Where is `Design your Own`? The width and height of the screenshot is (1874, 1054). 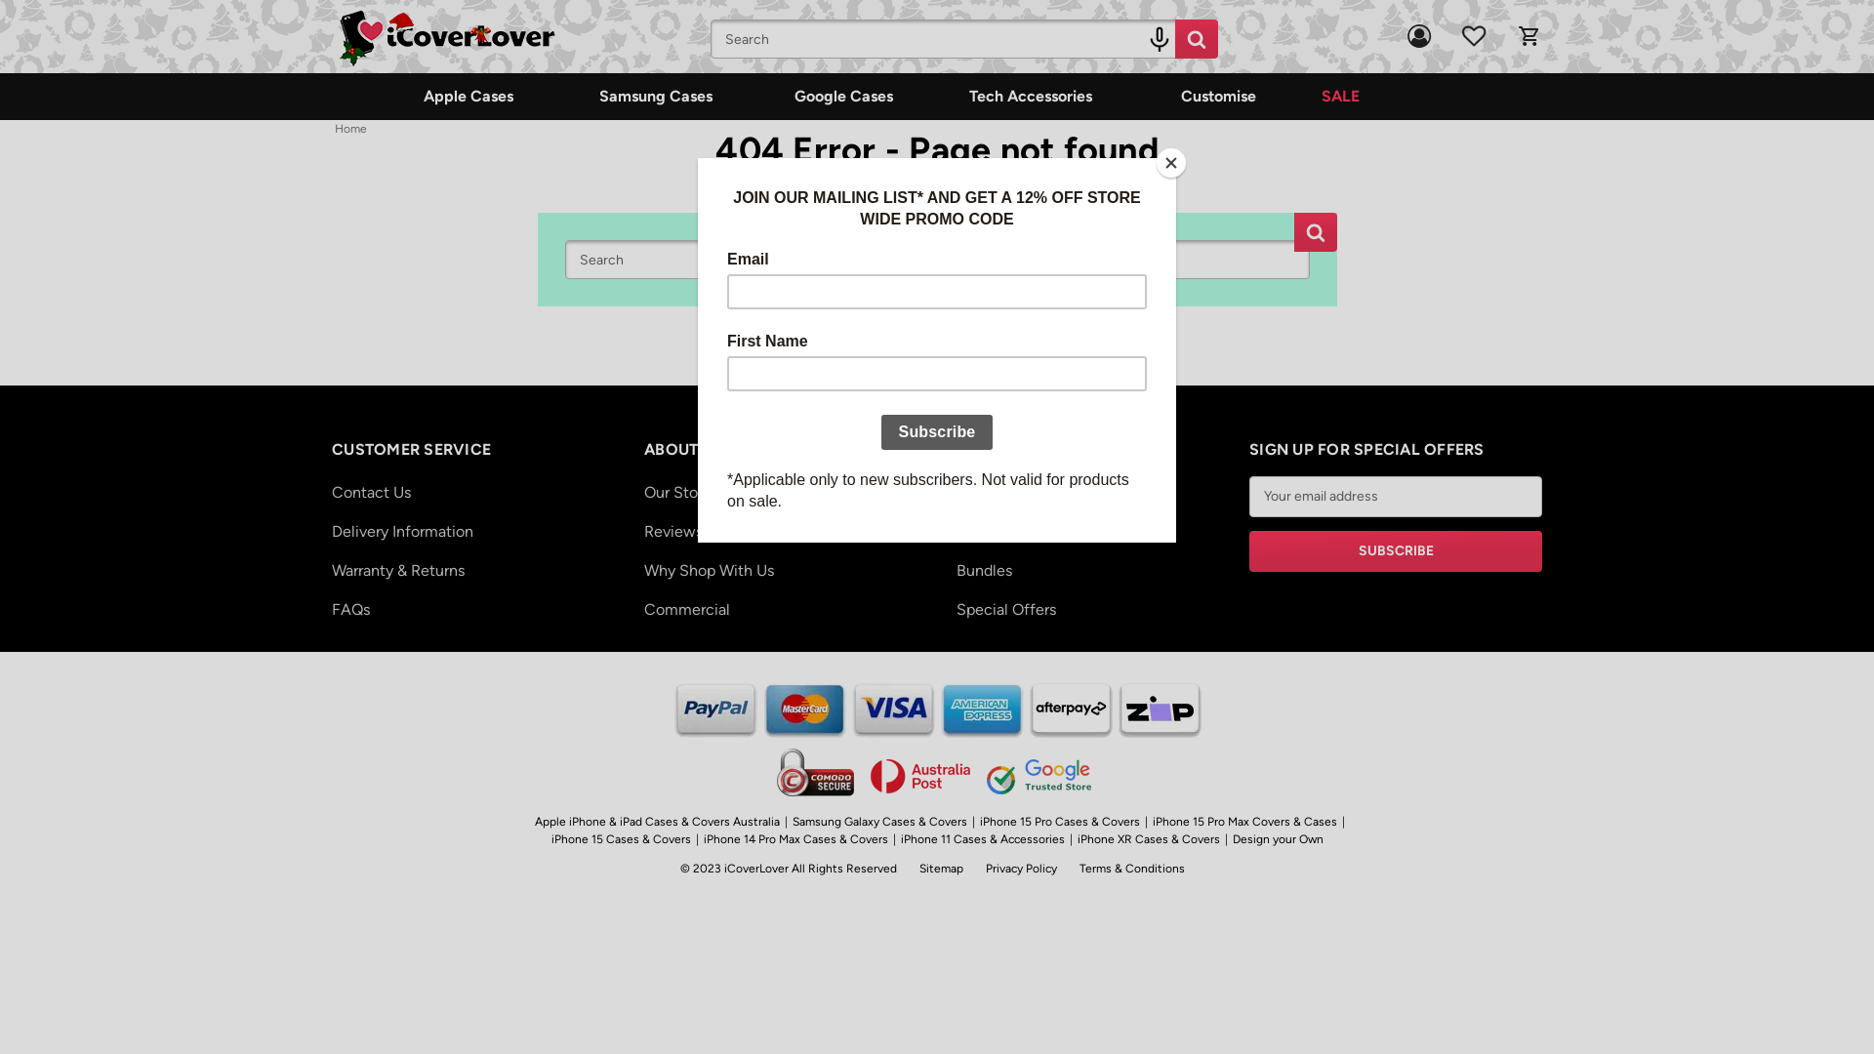
Design your Own is located at coordinates (1279, 838).